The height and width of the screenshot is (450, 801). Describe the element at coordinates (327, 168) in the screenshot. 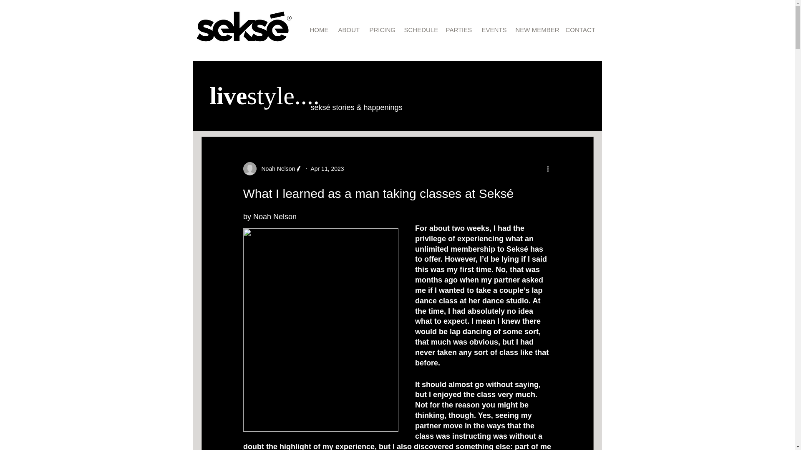

I see `Apr 11, 2023` at that location.